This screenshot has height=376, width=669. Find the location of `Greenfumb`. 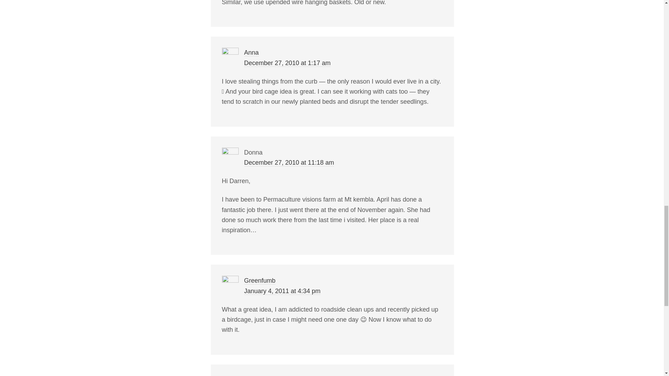

Greenfumb is located at coordinates (259, 281).